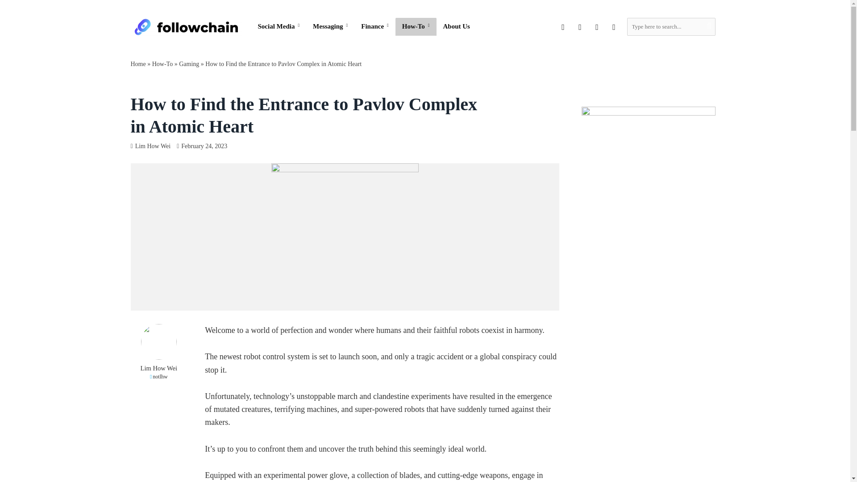 Image resolution: width=857 pixels, height=482 pixels. What do you see at coordinates (279, 26) in the screenshot?
I see `Social Media` at bounding box center [279, 26].